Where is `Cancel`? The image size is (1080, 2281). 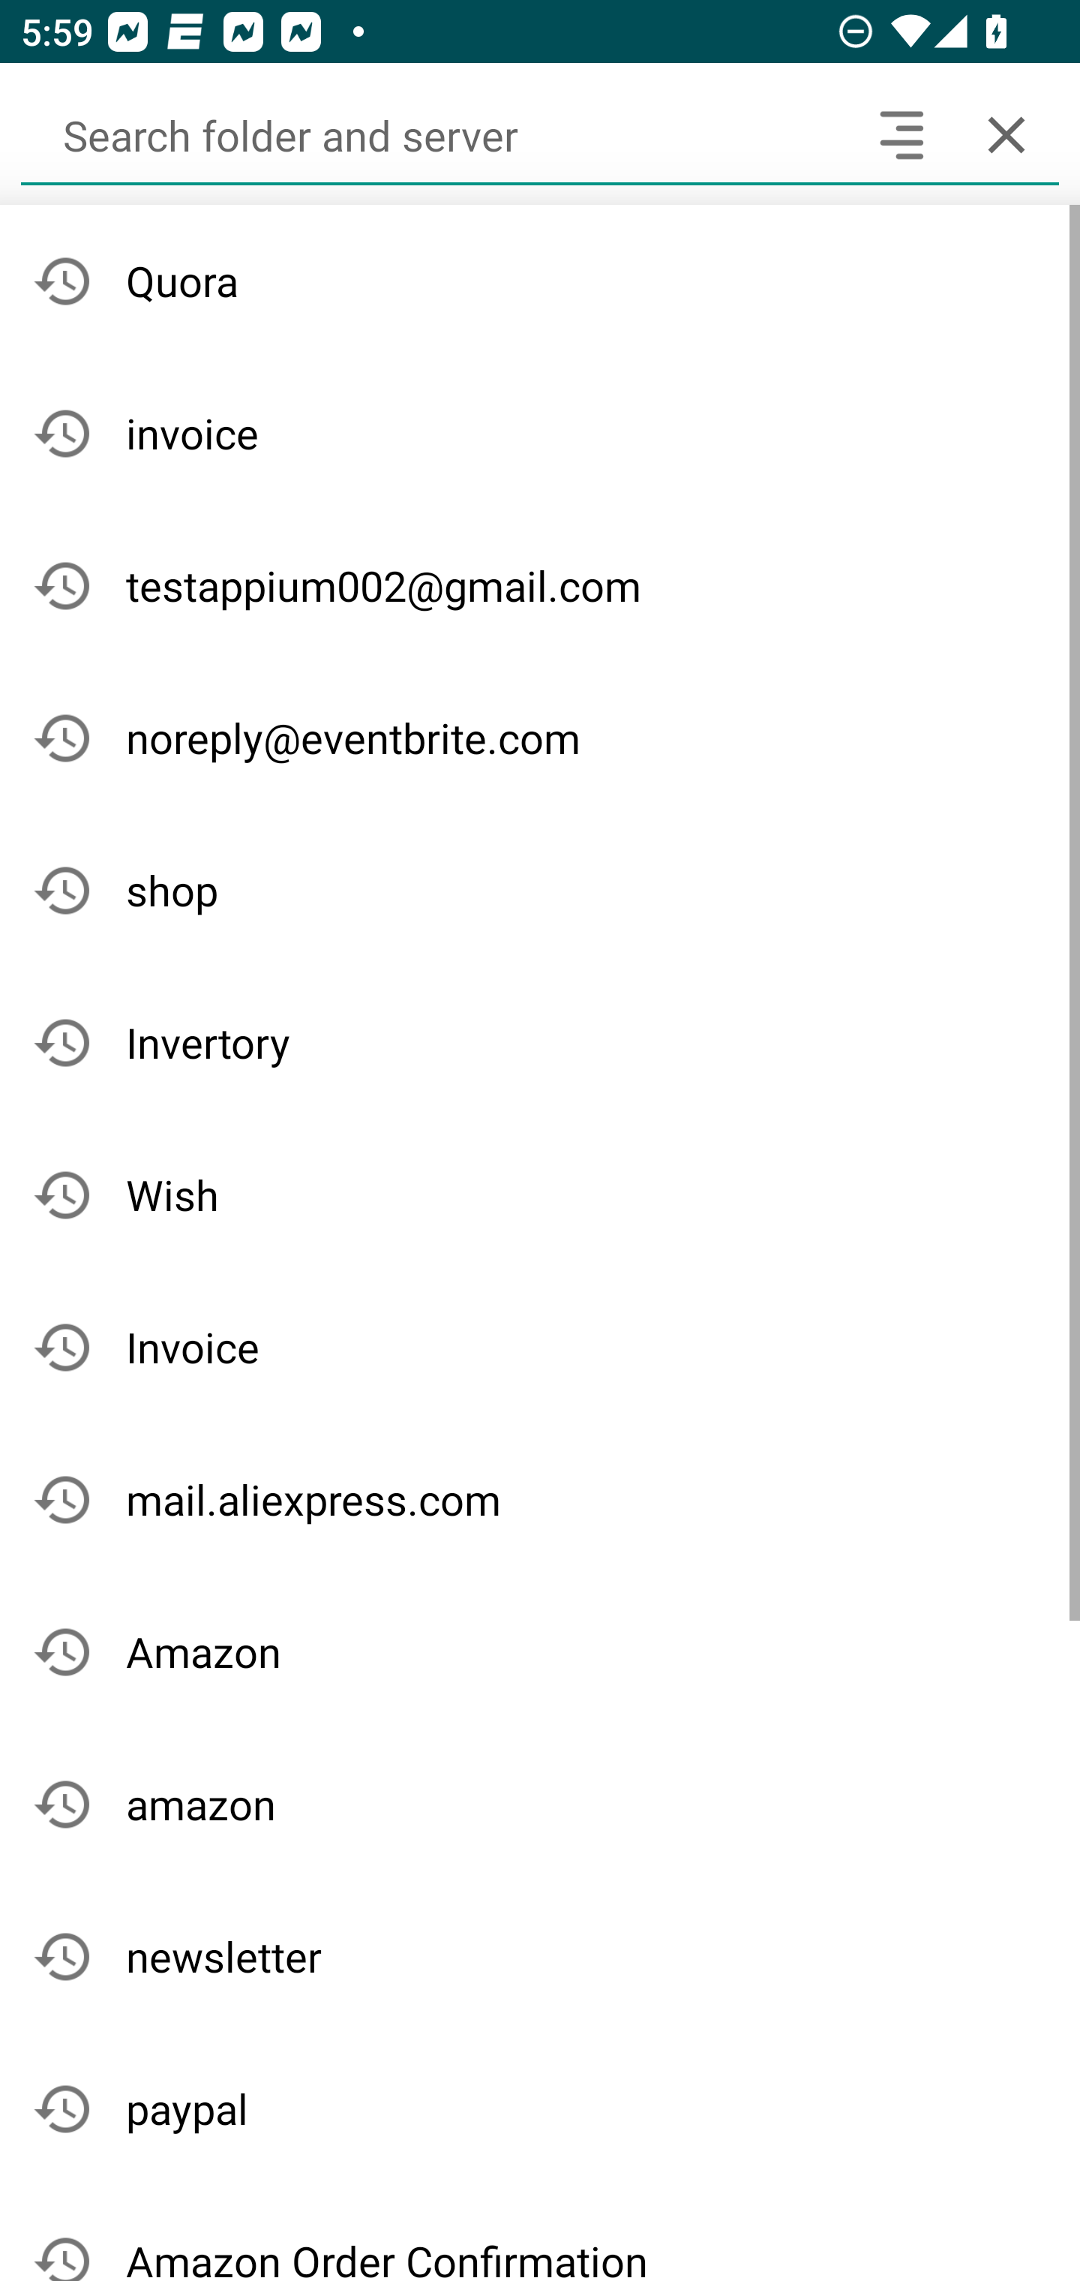 Cancel is located at coordinates (1006, 134).